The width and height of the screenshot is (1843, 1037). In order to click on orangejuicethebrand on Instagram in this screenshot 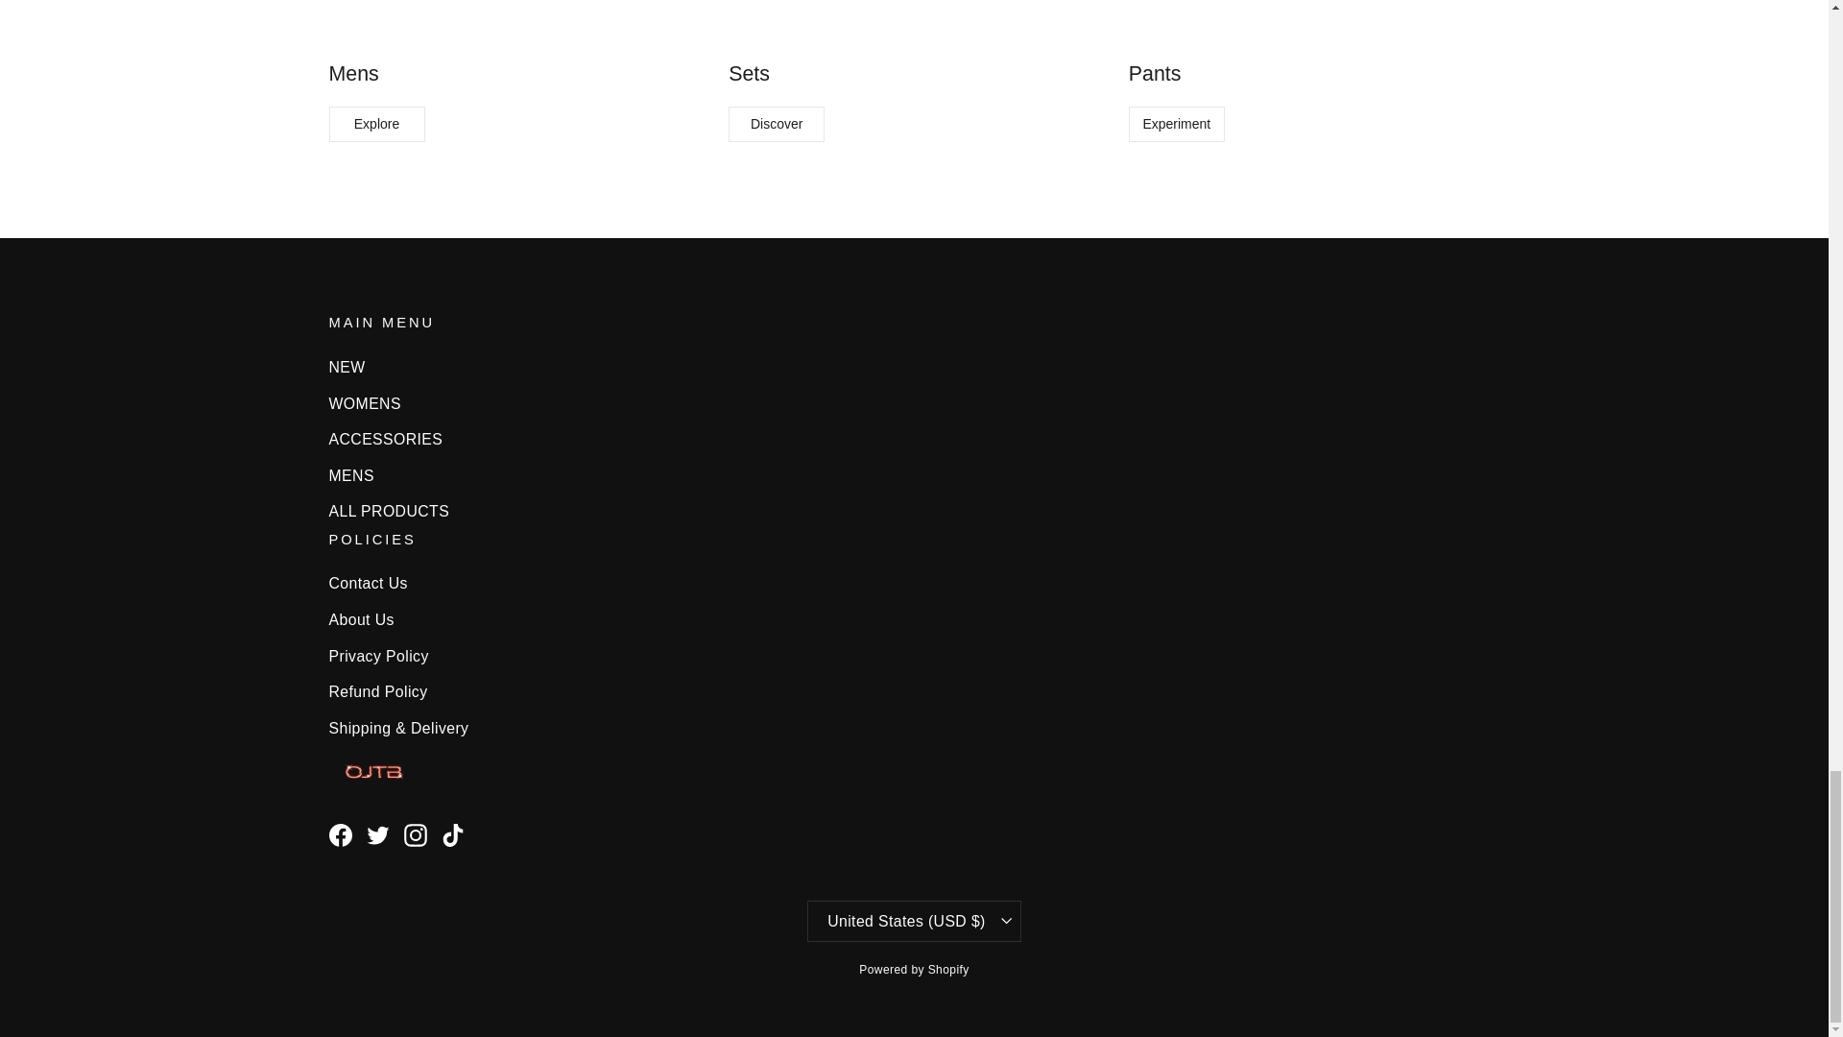, I will do `click(415, 835)`.